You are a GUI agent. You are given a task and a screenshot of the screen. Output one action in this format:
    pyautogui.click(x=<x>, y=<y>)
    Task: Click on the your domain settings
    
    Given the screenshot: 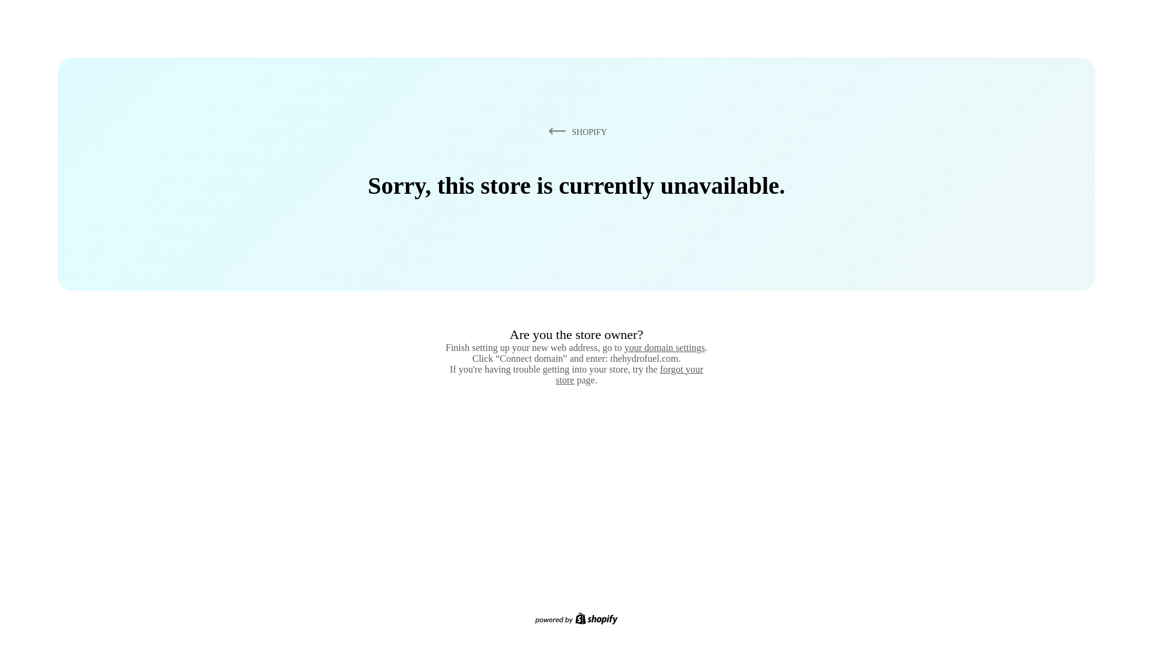 What is the action you would take?
    pyautogui.click(x=664, y=347)
    